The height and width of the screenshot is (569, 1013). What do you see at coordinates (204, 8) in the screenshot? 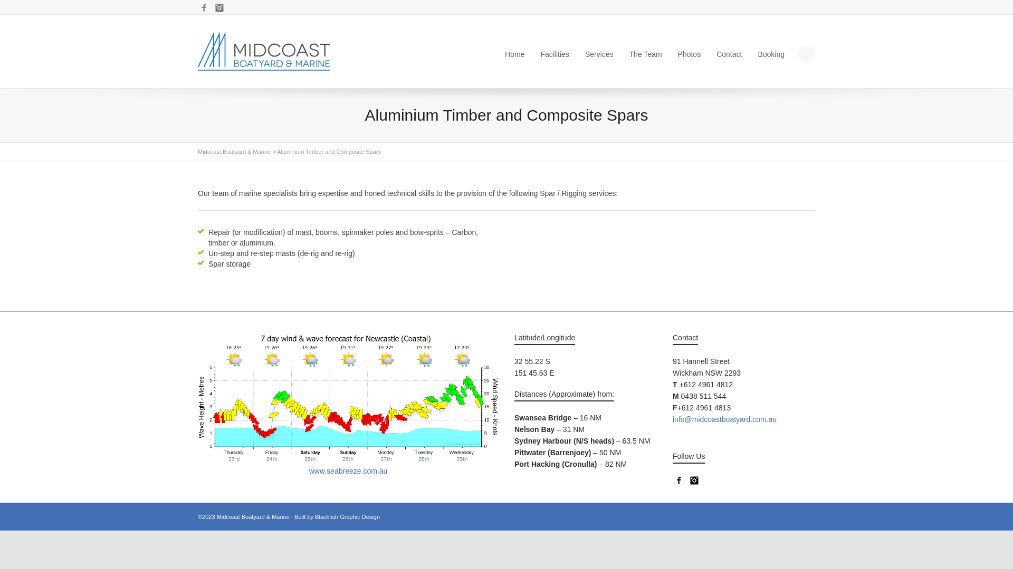
I see `Facebook` at bounding box center [204, 8].